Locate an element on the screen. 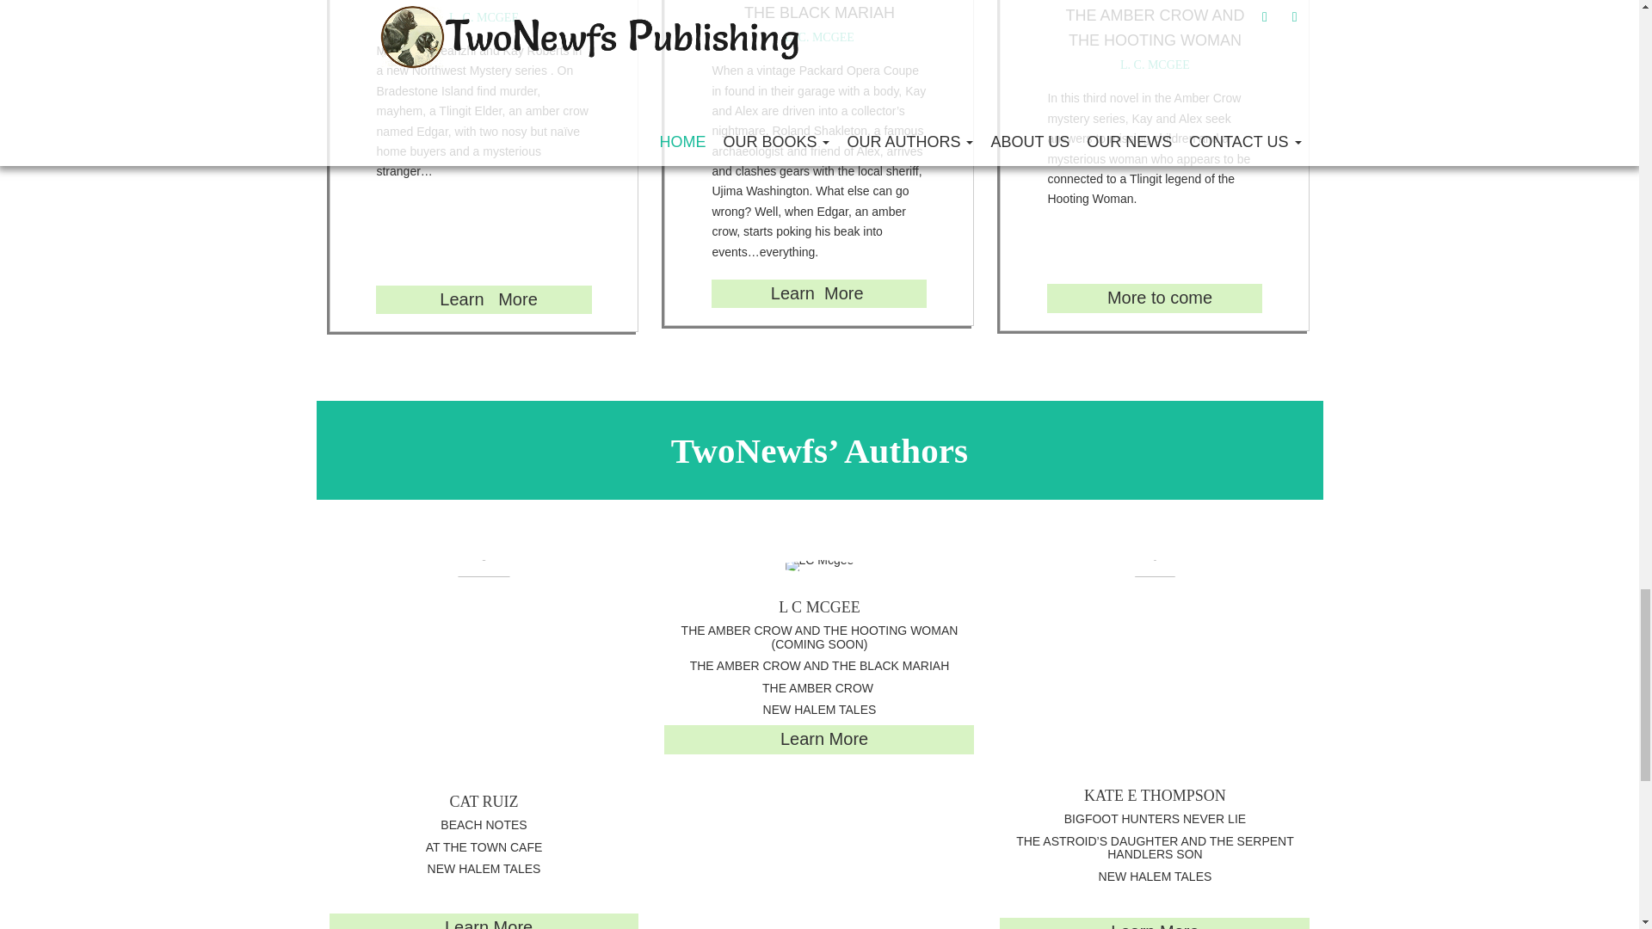 This screenshot has width=1652, height=929.  Learn  More is located at coordinates (814, 293).